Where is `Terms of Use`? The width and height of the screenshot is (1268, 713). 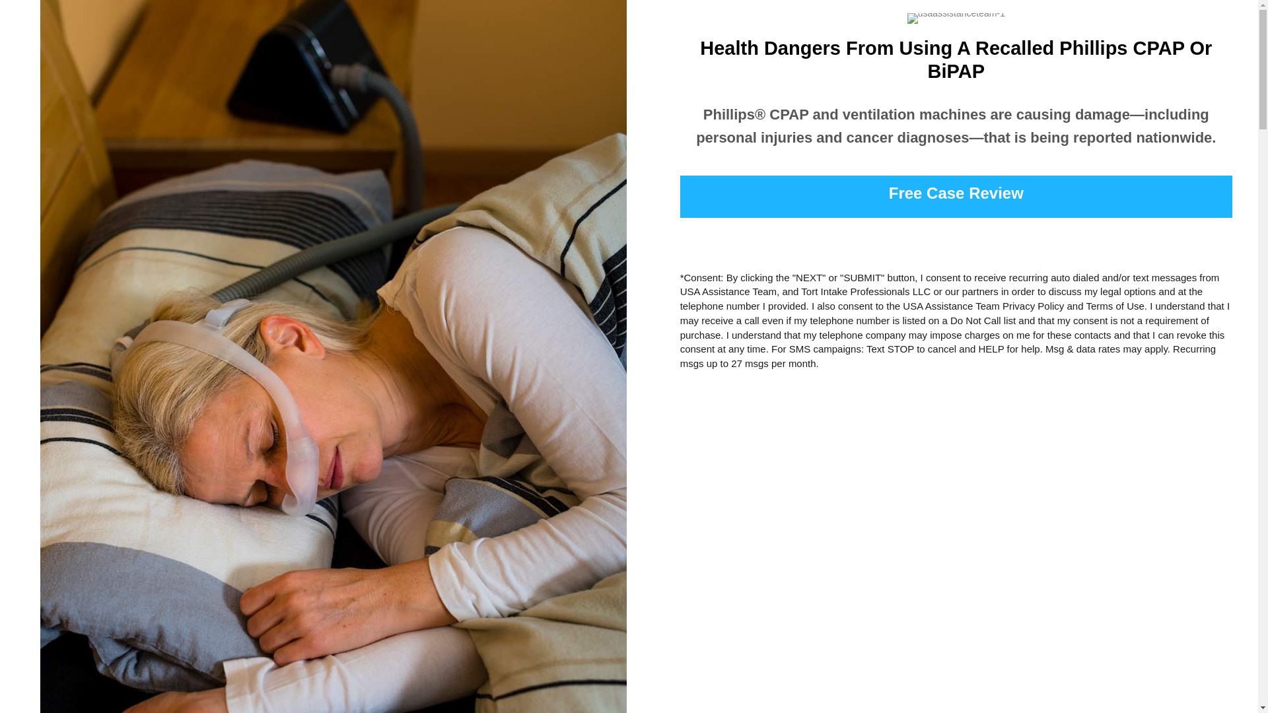
Terms of Use is located at coordinates (1114, 305).